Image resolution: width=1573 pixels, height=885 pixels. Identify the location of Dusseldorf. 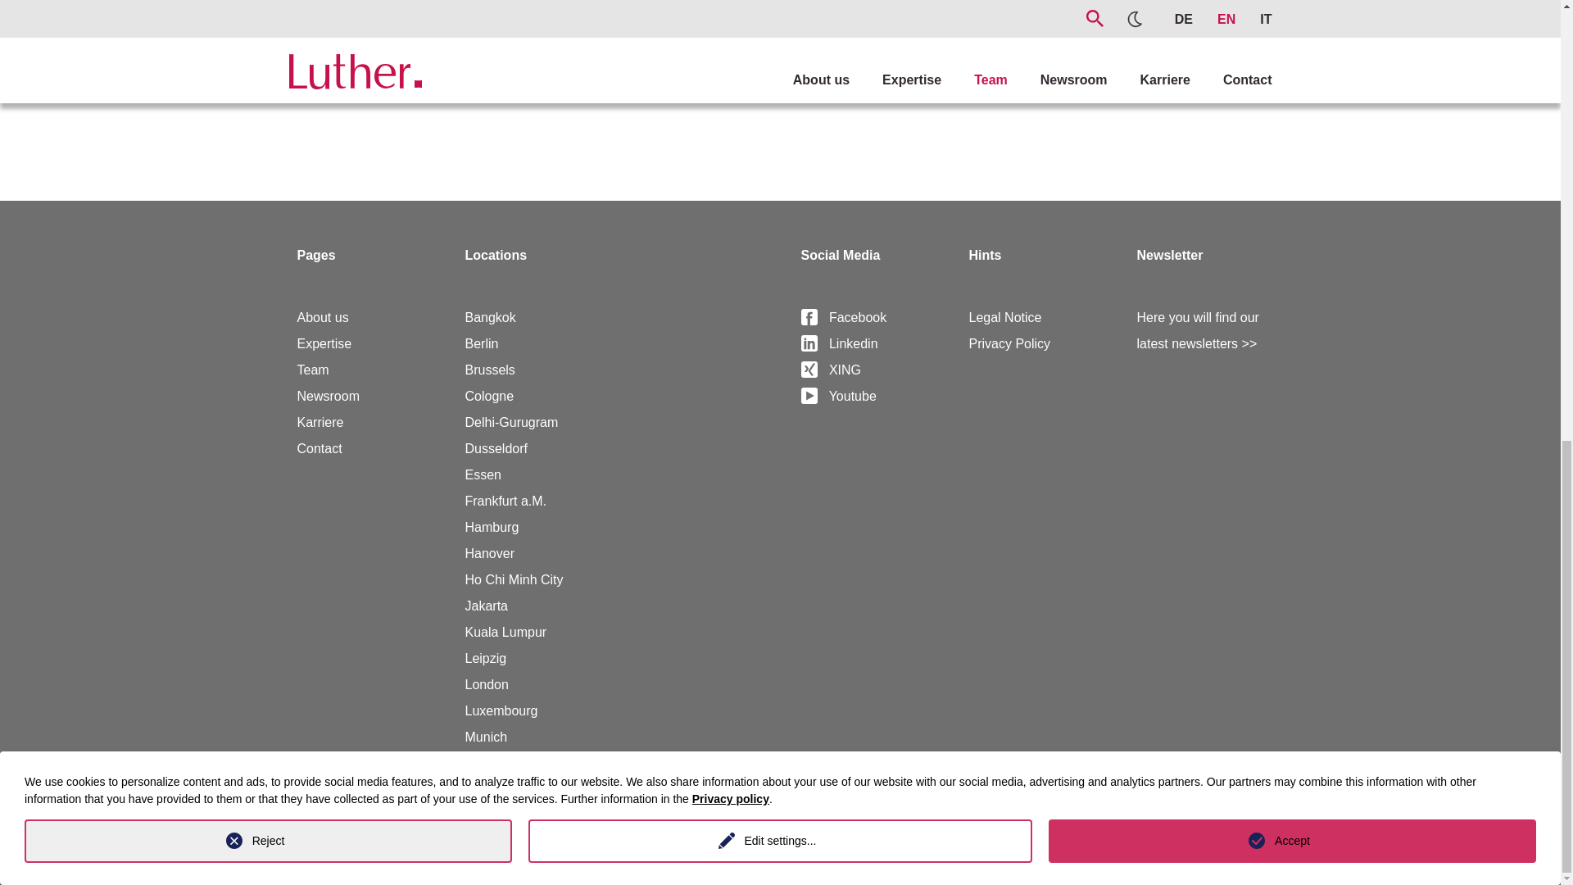
(496, 448).